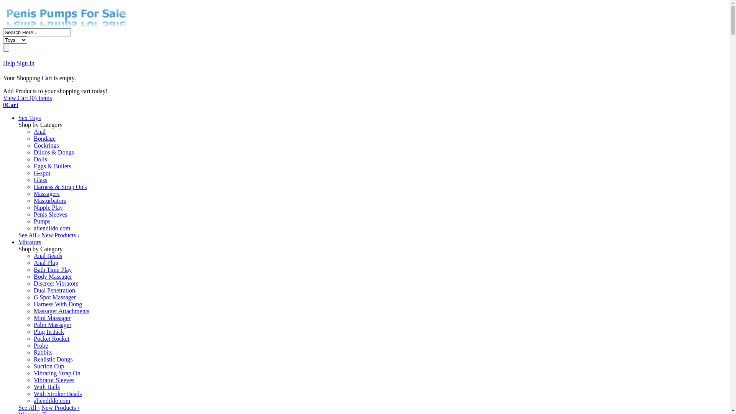 This screenshot has width=736, height=414. I want to click on Body Massager, so click(53, 277).